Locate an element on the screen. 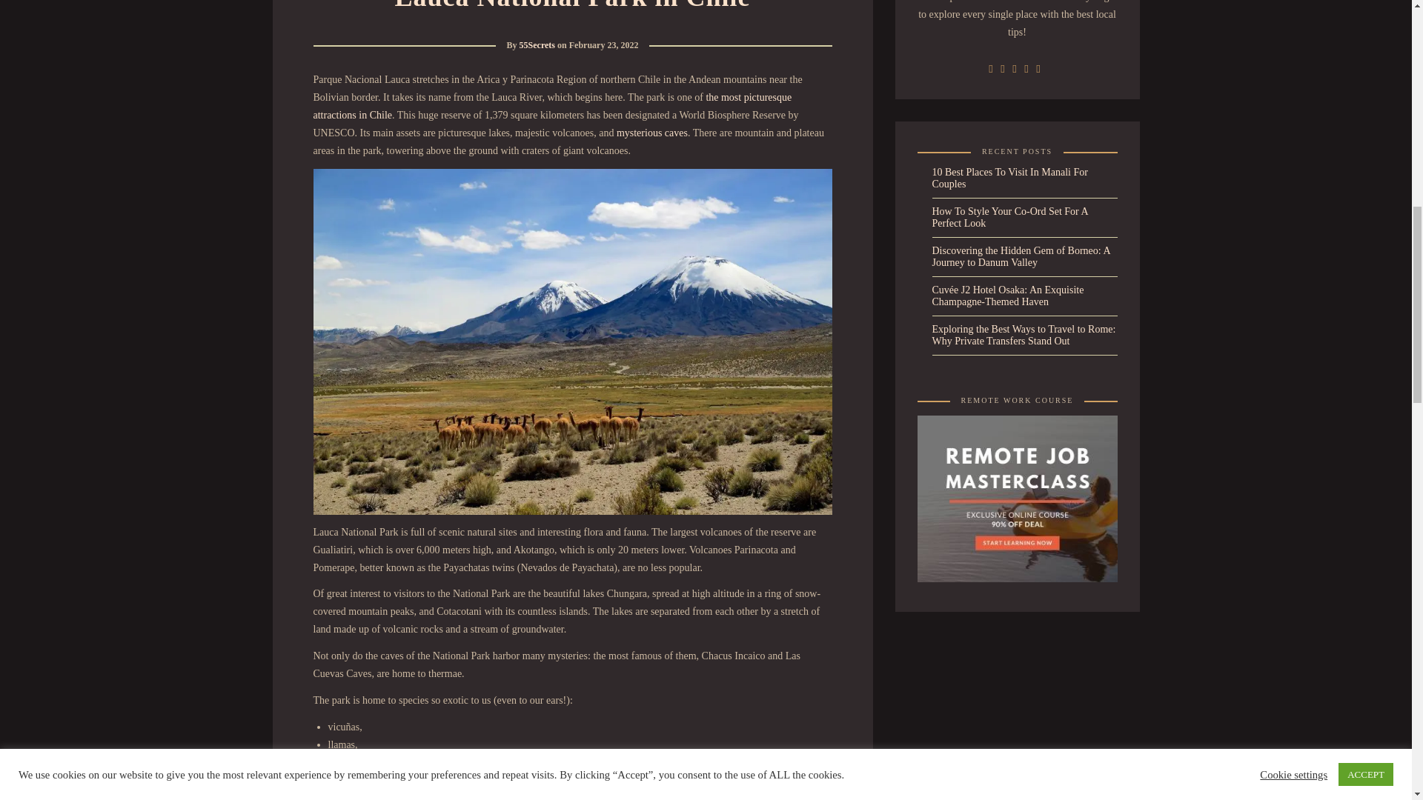 This screenshot has width=1423, height=800. Posts by 55Secrets is located at coordinates (537, 45).